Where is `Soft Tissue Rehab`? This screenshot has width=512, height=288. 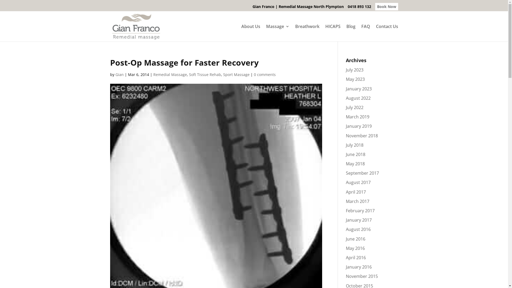 Soft Tissue Rehab is located at coordinates (205, 75).